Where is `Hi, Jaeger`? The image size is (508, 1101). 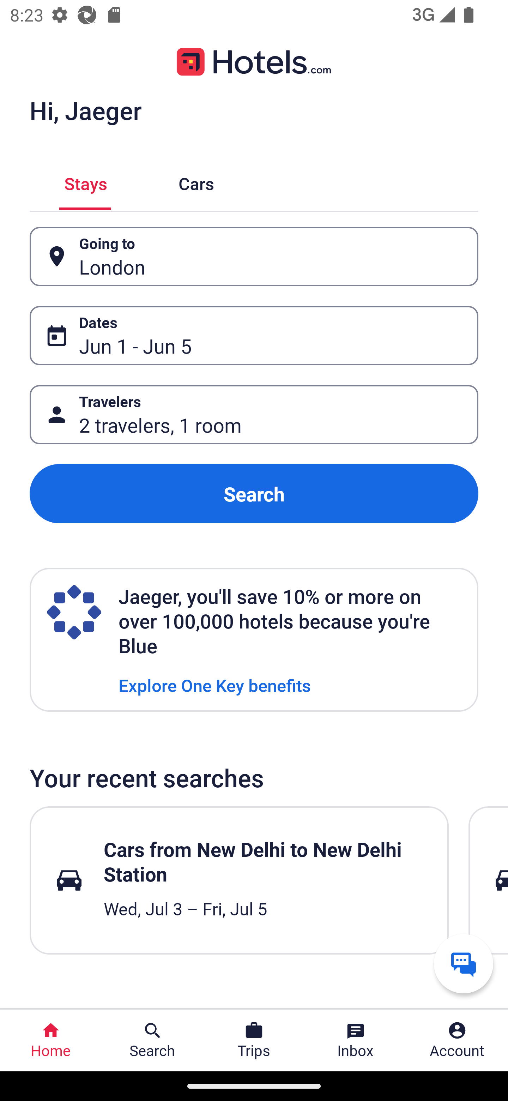 Hi, Jaeger is located at coordinates (85, 110).